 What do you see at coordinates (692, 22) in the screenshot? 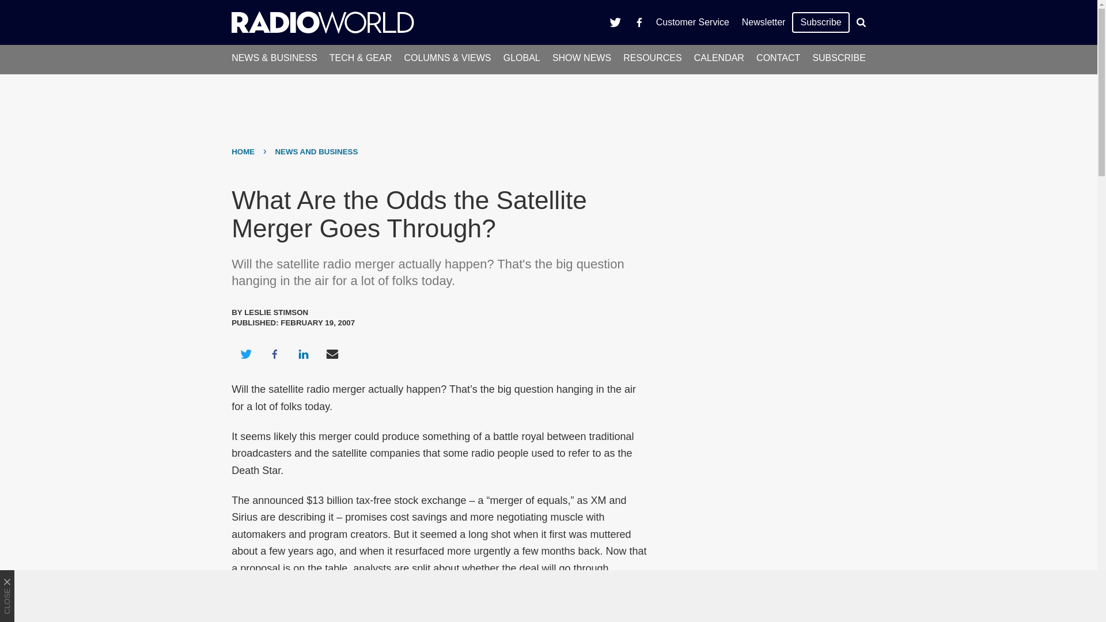
I see `Customer Service` at bounding box center [692, 22].